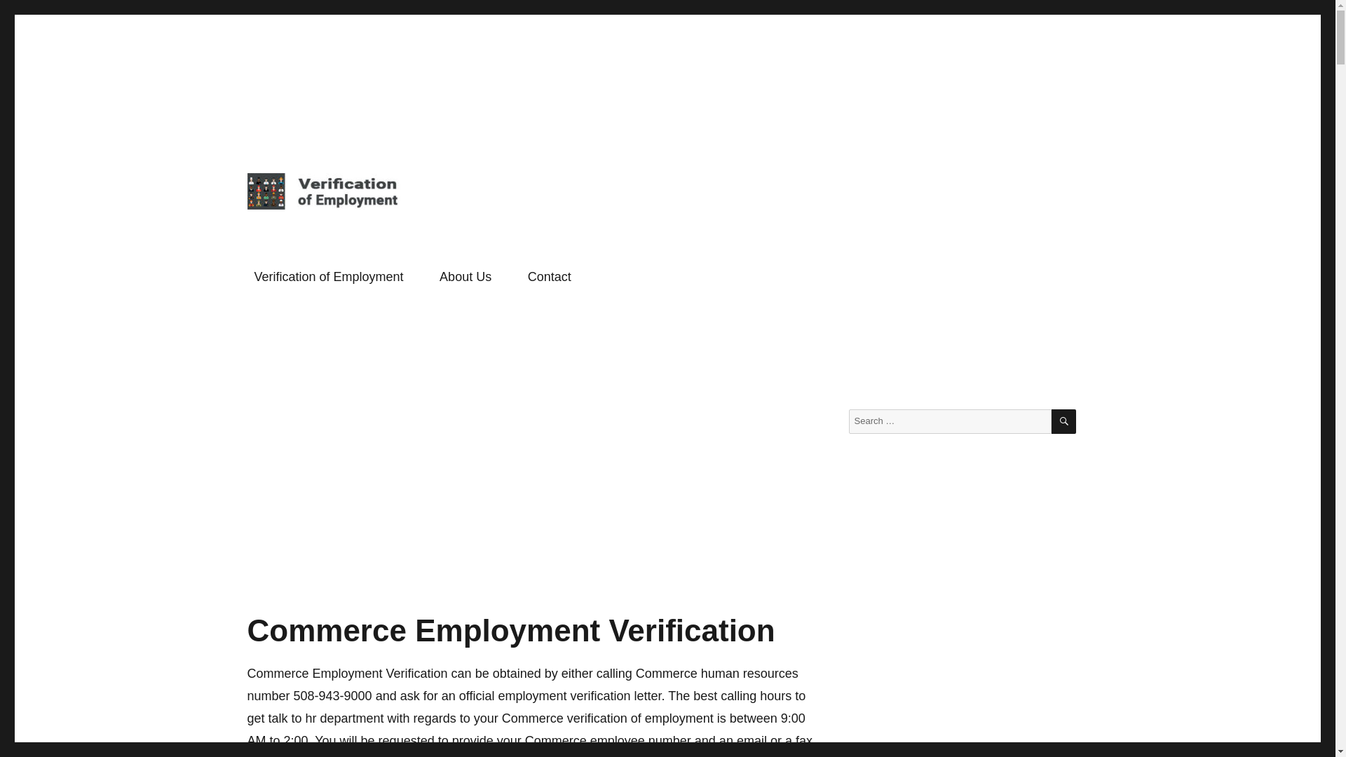  Describe the element at coordinates (550, 277) in the screenshot. I see `Contact` at that location.